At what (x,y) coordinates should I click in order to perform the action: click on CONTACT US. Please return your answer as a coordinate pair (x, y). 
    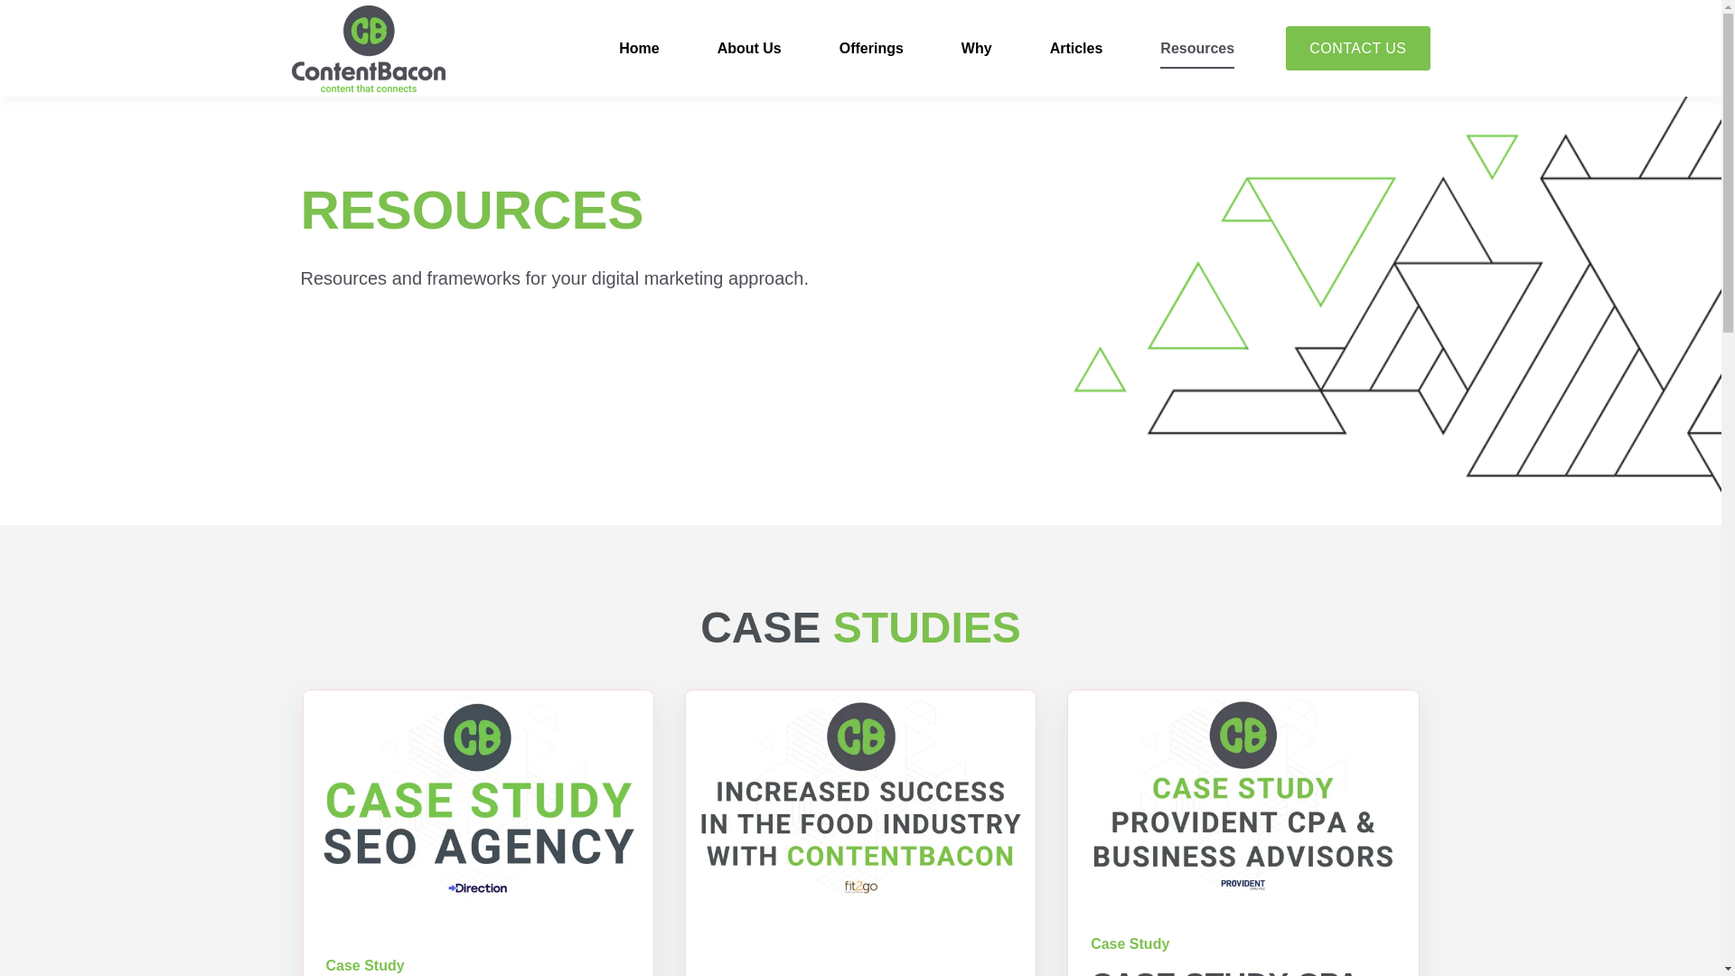
    Looking at the image, I should click on (1357, 49).